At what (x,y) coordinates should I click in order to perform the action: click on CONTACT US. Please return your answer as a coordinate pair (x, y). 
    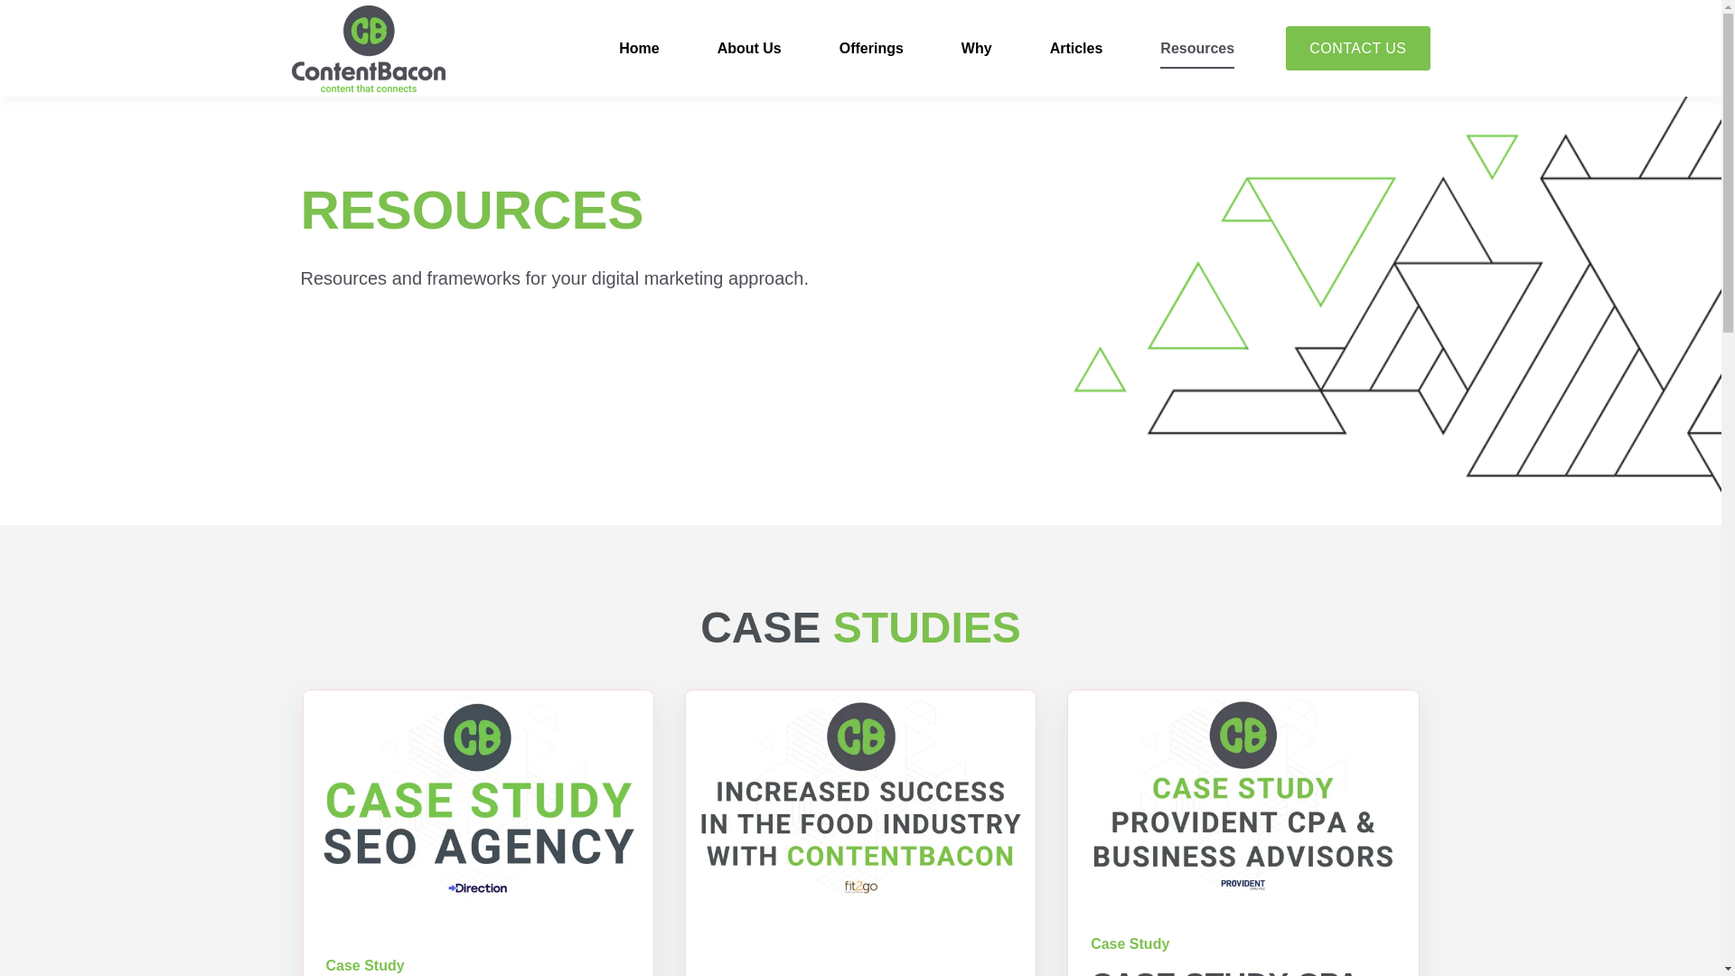
    Looking at the image, I should click on (1357, 49).